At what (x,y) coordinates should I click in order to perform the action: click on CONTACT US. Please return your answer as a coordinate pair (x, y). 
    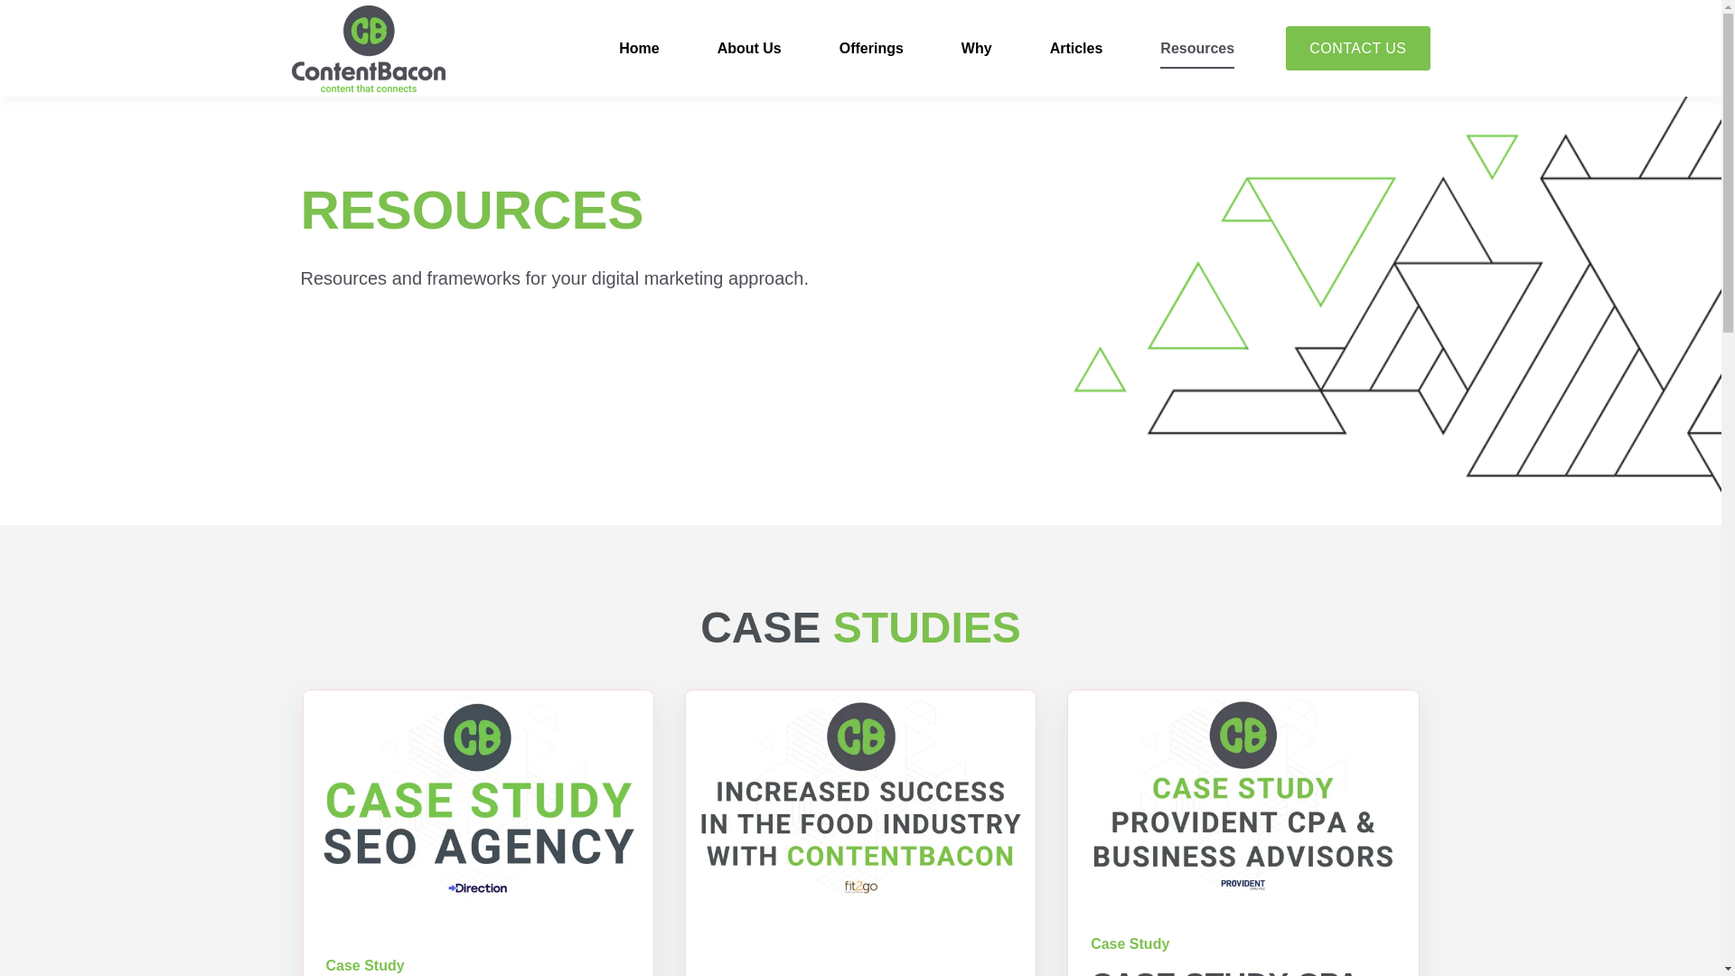
    Looking at the image, I should click on (1357, 49).